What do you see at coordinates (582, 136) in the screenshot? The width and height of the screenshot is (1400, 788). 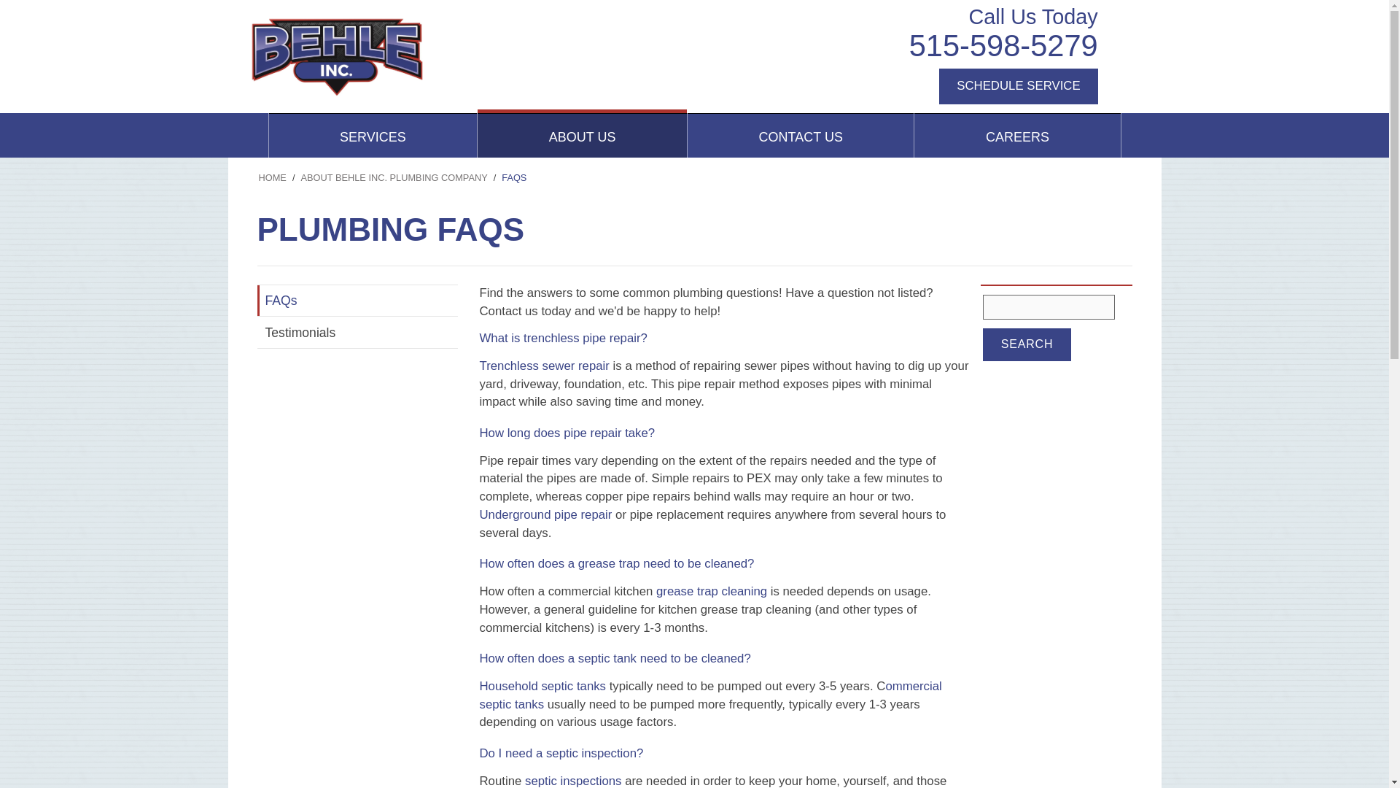 I see `ABOUT US` at bounding box center [582, 136].